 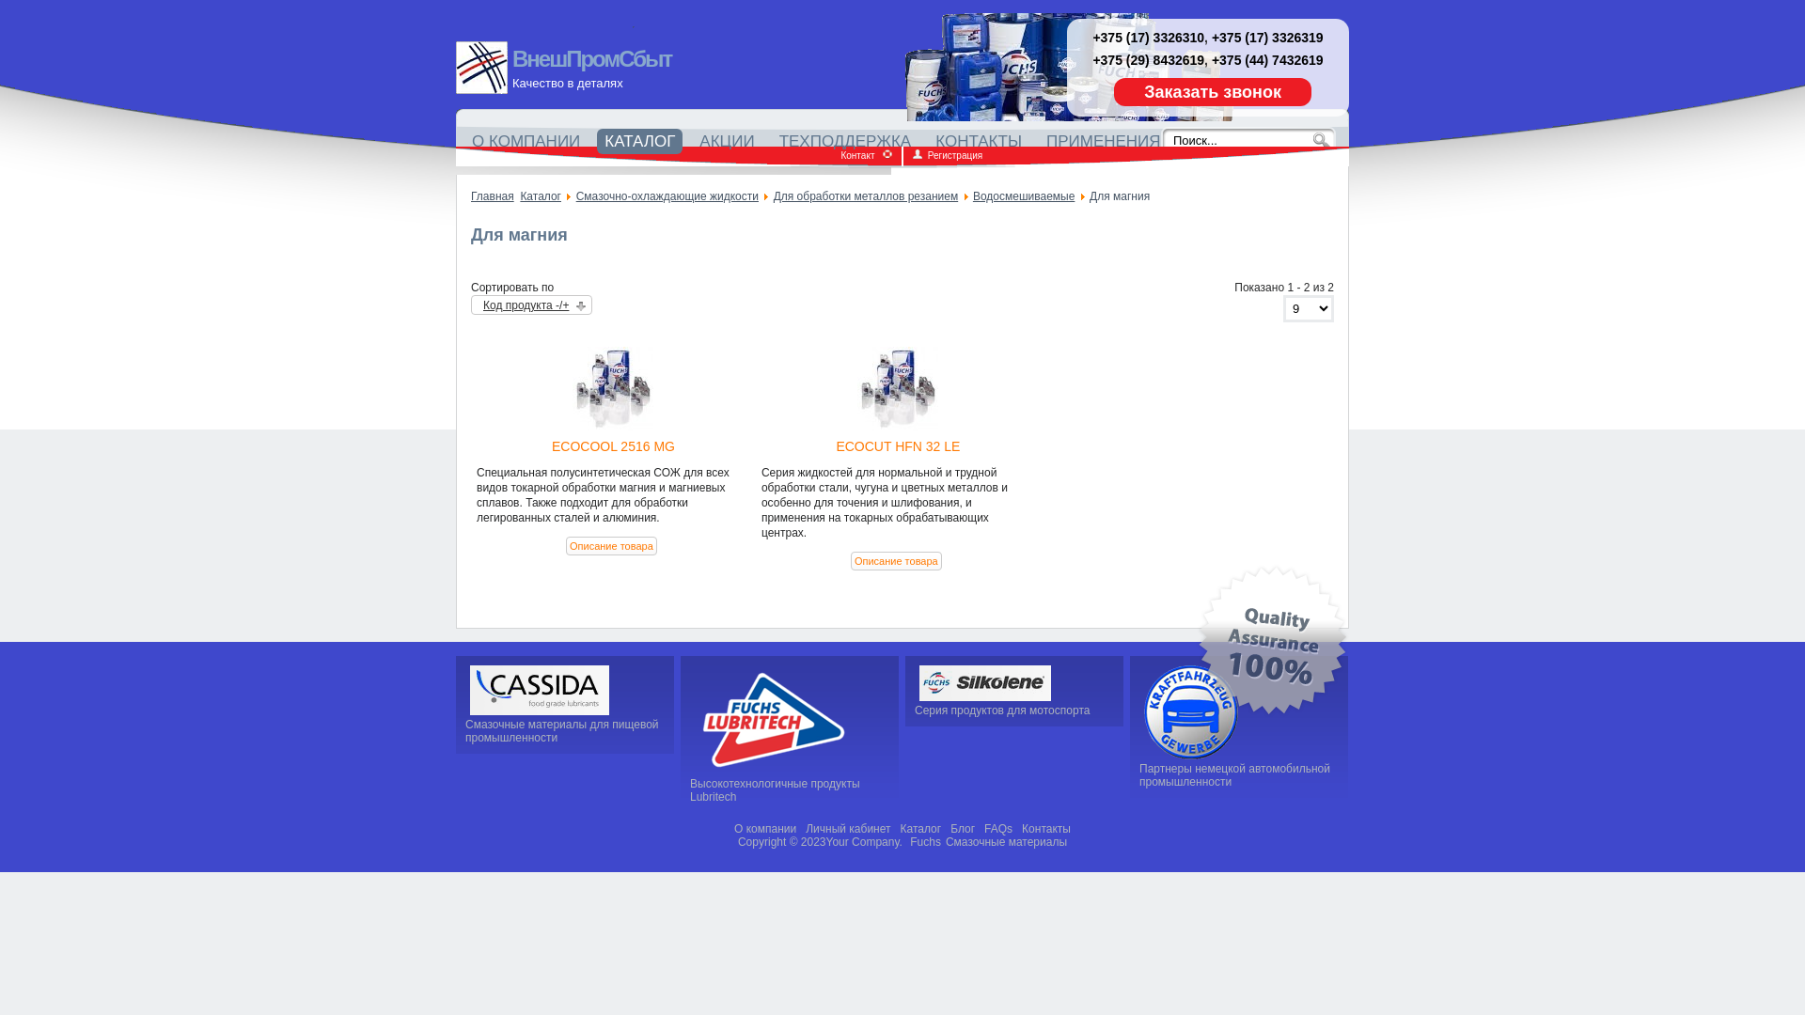 What do you see at coordinates (985, 697) in the screenshot?
I see `s` at bounding box center [985, 697].